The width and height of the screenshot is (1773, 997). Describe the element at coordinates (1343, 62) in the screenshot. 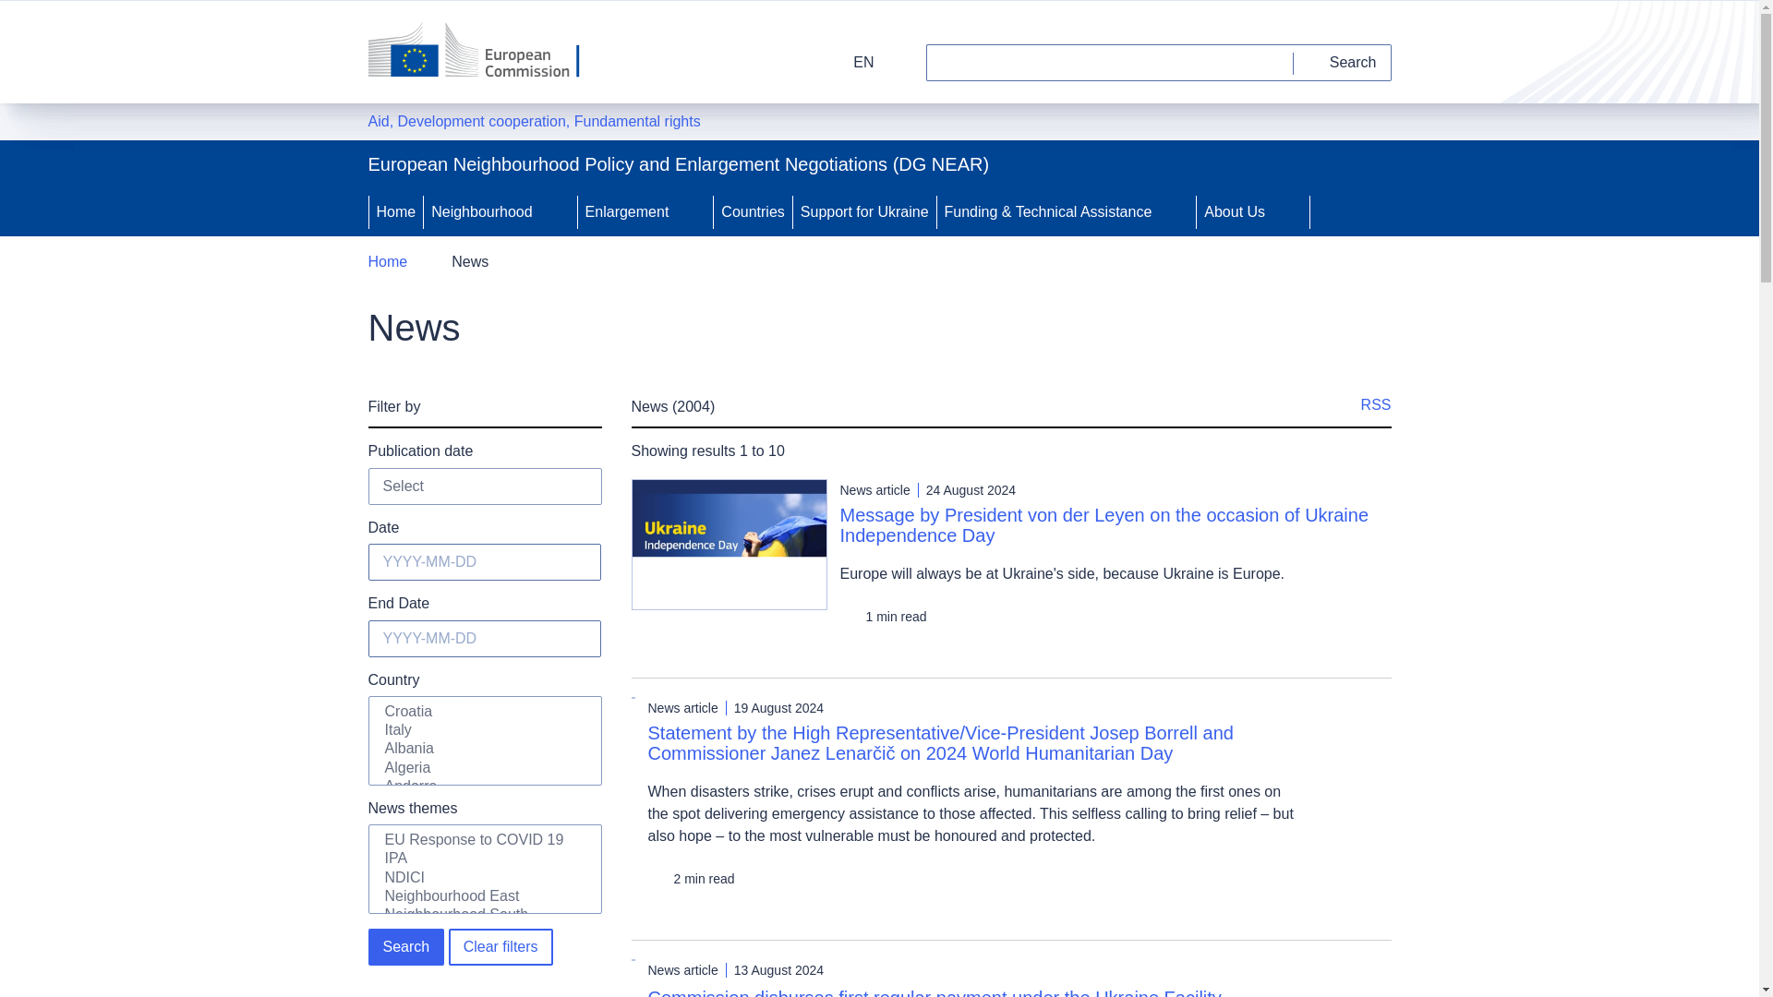

I see `Search` at that location.